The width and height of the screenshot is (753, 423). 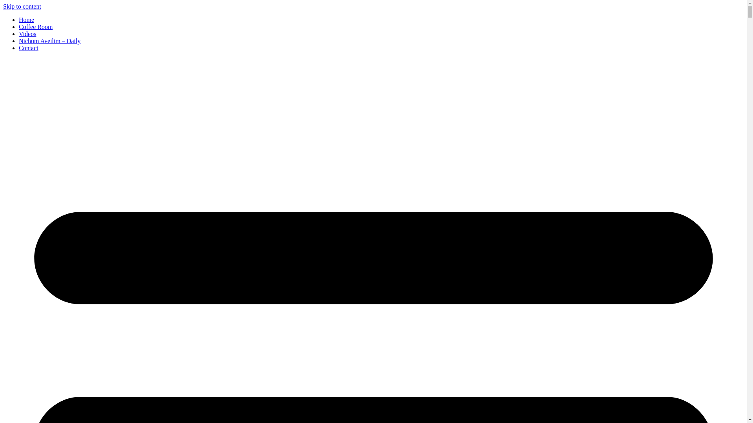 What do you see at coordinates (36, 27) in the screenshot?
I see `Coffee Room` at bounding box center [36, 27].